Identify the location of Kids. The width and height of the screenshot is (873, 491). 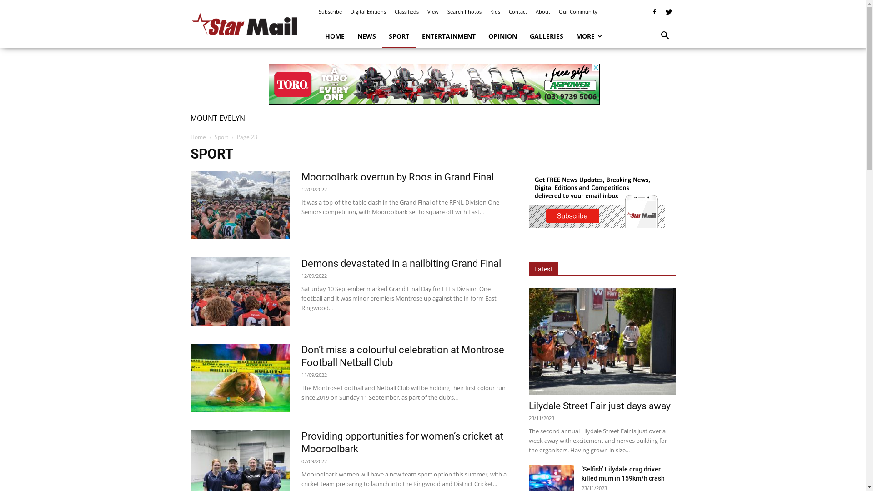
(495, 12).